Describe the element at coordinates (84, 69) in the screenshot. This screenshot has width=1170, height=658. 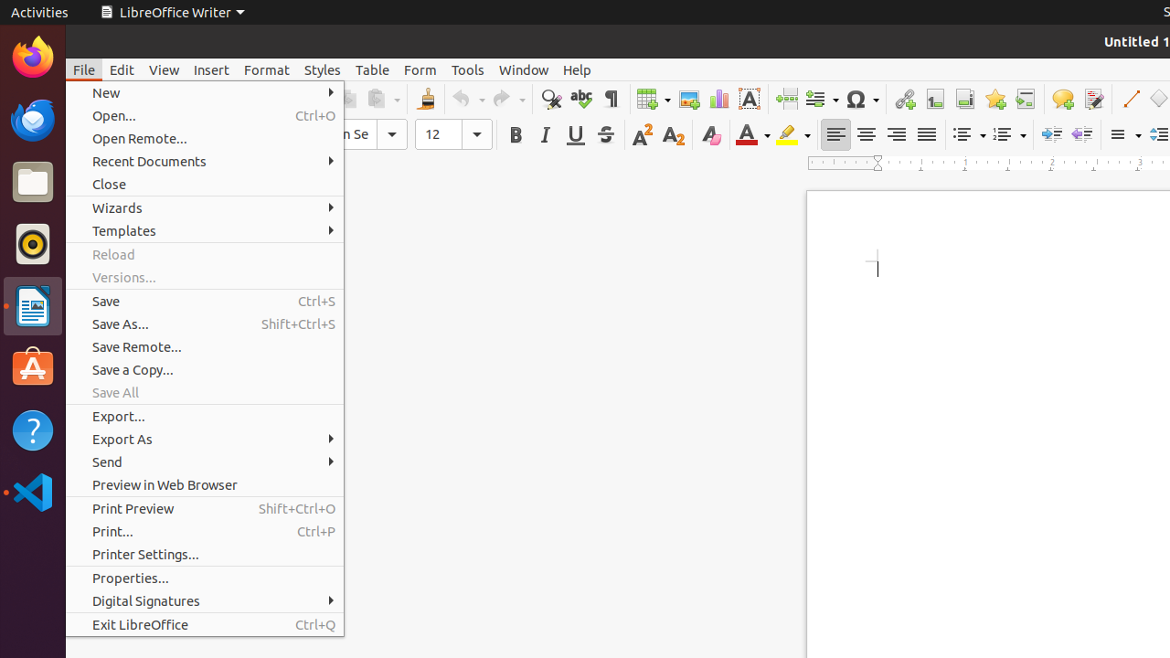
I see `File` at that location.